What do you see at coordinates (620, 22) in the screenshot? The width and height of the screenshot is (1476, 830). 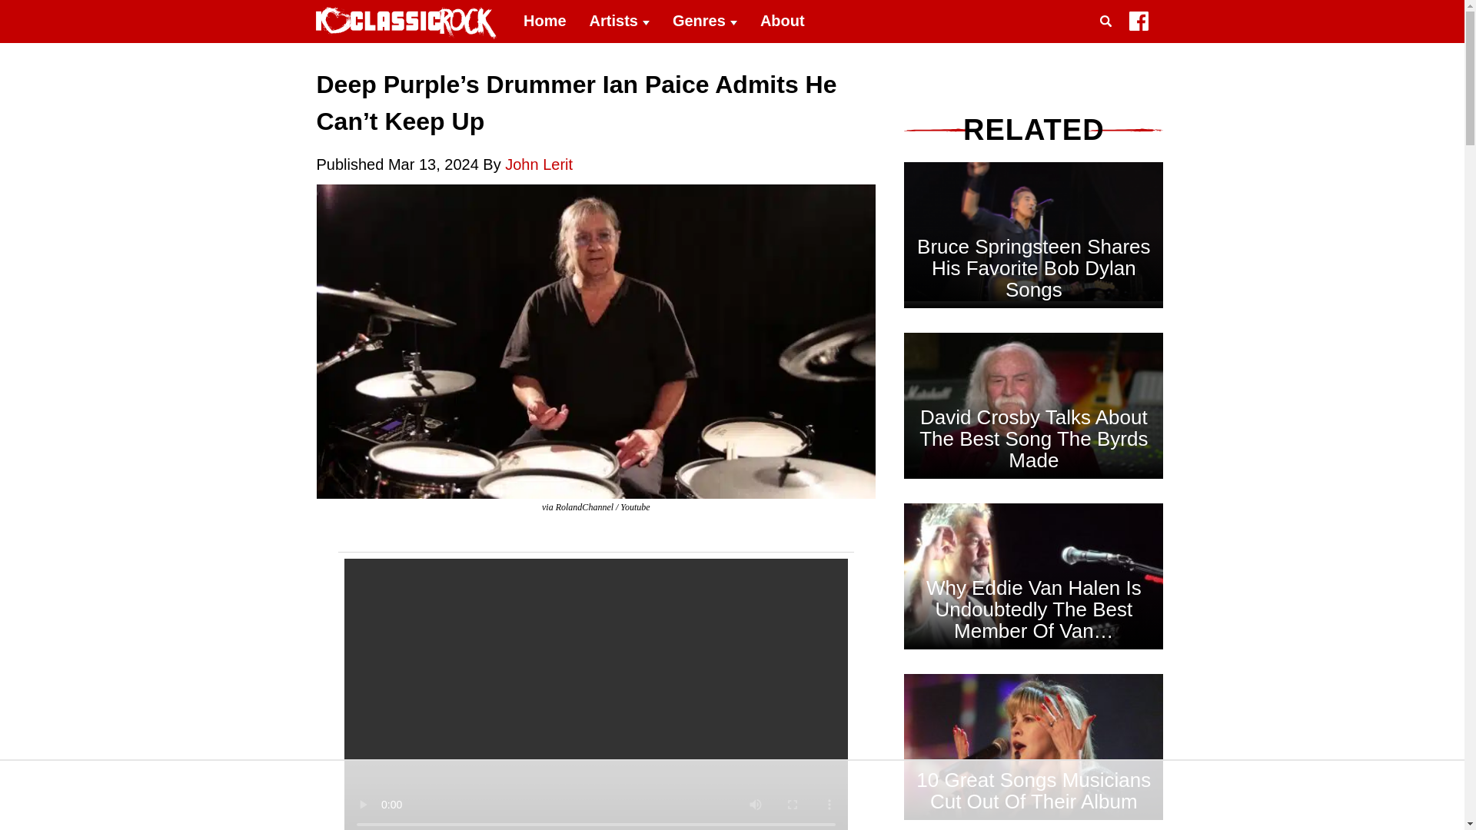 I see `Artists` at bounding box center [620, 22].